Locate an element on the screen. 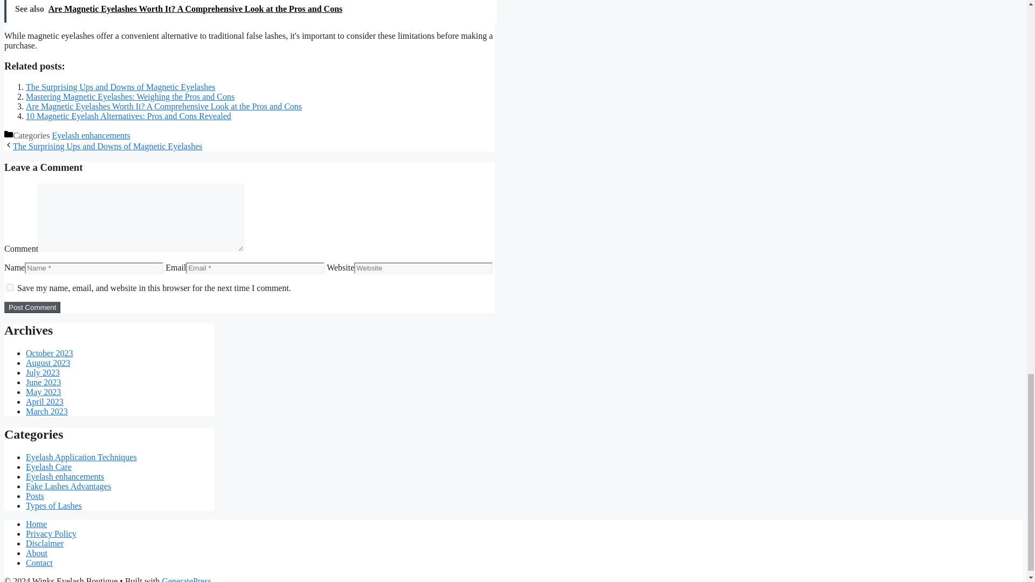  Disclaimer is located at coordinates (44, 543).